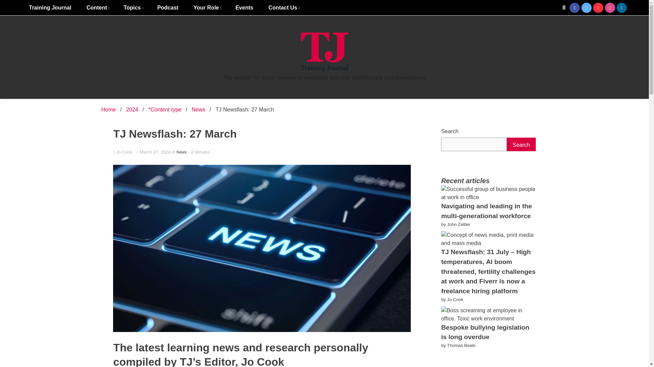  What do you see at coordinates (244, 7) in the screenshot?
I see `Events` at bounding box center [244, 7].